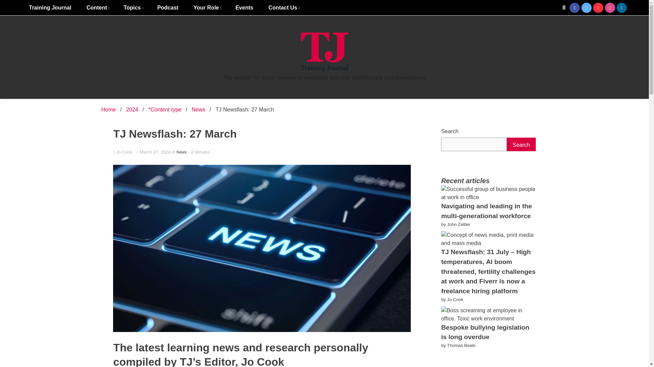  What do you see at coordinates (244, 7) in the screenshot?
I see `Events` at bounding box center [244, 7].